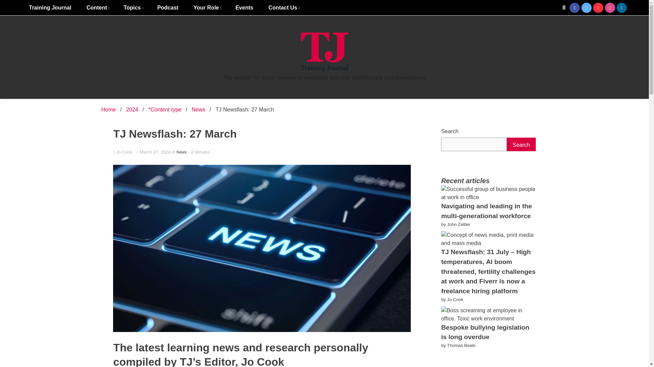  What do you see at coordinates (244, 7) in the screenshot?
I see `Events` at bounding box center [244, 7].